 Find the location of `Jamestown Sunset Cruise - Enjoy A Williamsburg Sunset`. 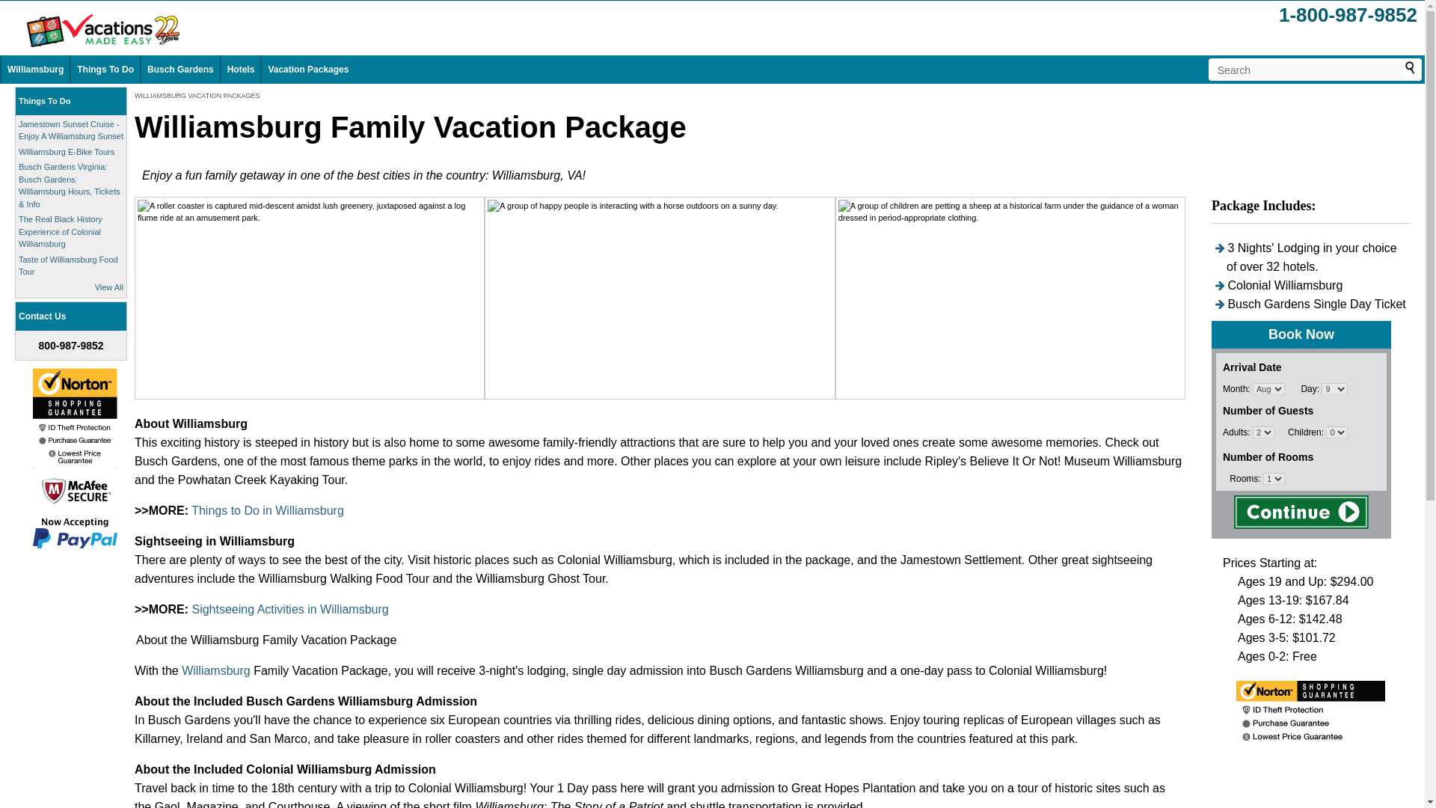

Jamestown Sunset Cruise - Enjoy A Williamsburg Sunset is located at coordinates (70, 130).